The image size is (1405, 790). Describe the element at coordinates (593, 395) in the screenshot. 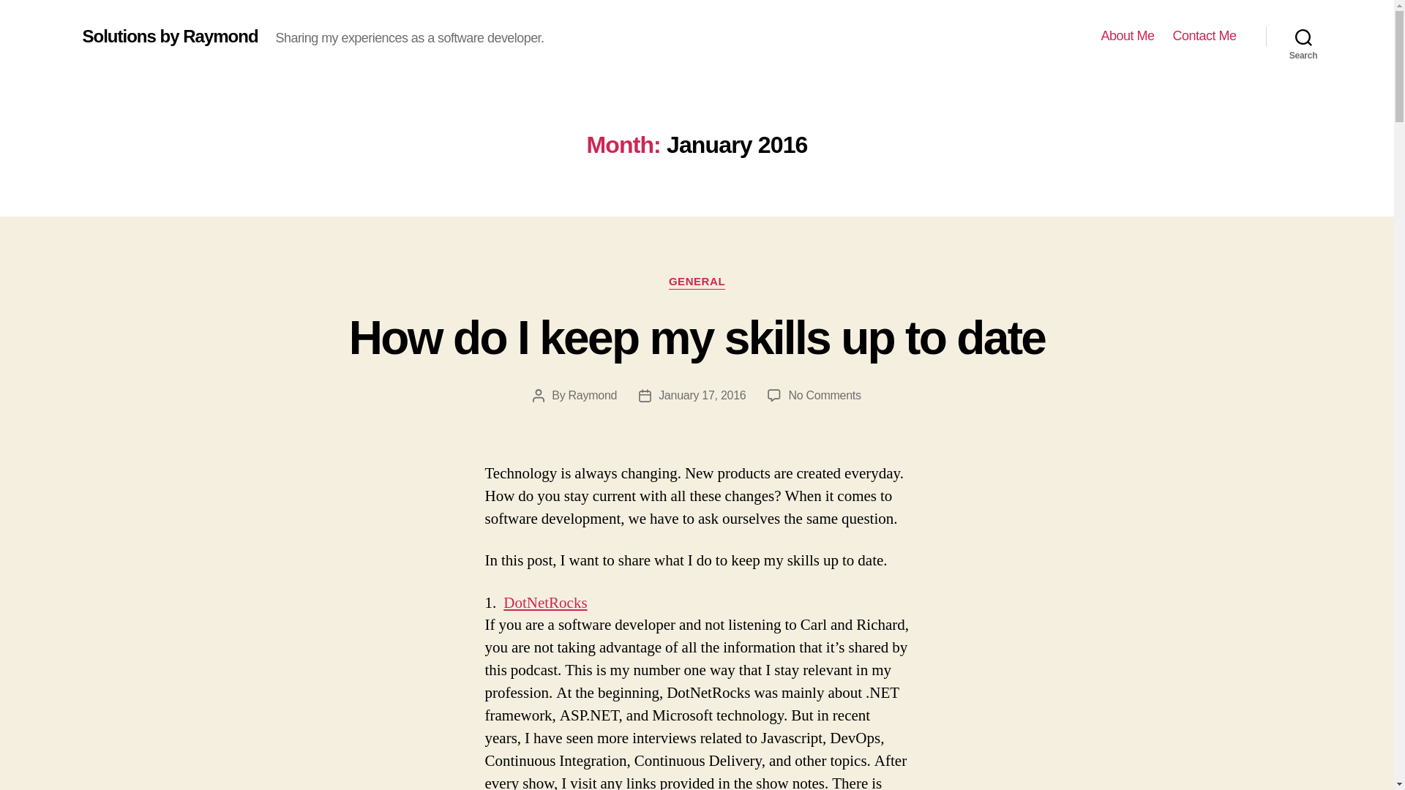

I see `Raymond` at that location.